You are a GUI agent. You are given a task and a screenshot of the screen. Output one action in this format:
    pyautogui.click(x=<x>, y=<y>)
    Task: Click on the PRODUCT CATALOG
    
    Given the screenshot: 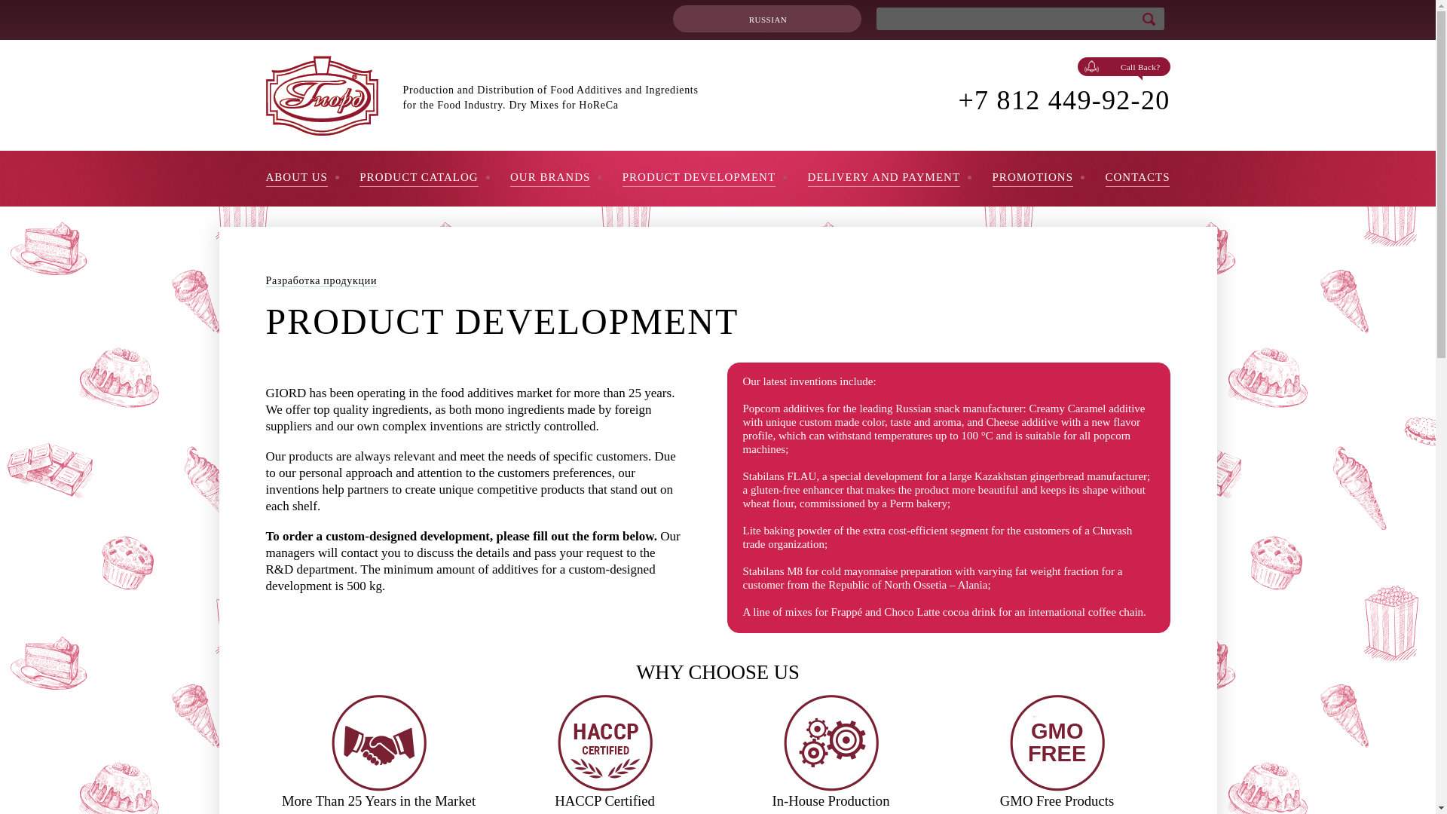 What is the action you would take?
    pyautogui.click(x=418, y=179)
    